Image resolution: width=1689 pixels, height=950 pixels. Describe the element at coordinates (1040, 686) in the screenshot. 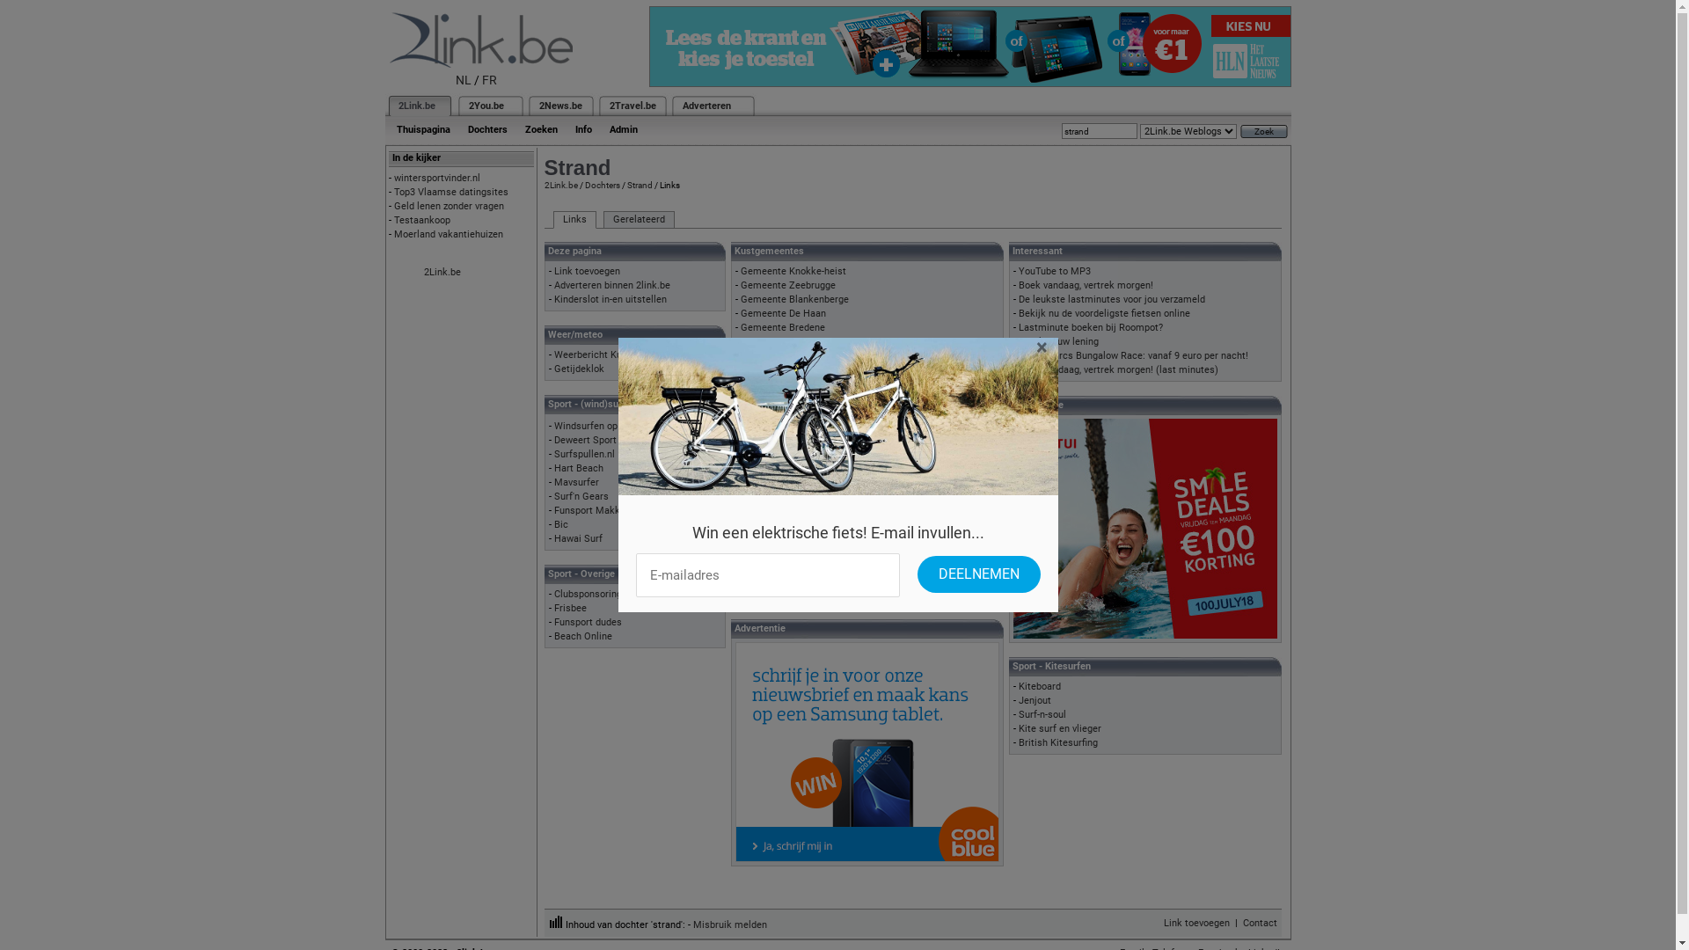

I see `Kiteboard` at that location.